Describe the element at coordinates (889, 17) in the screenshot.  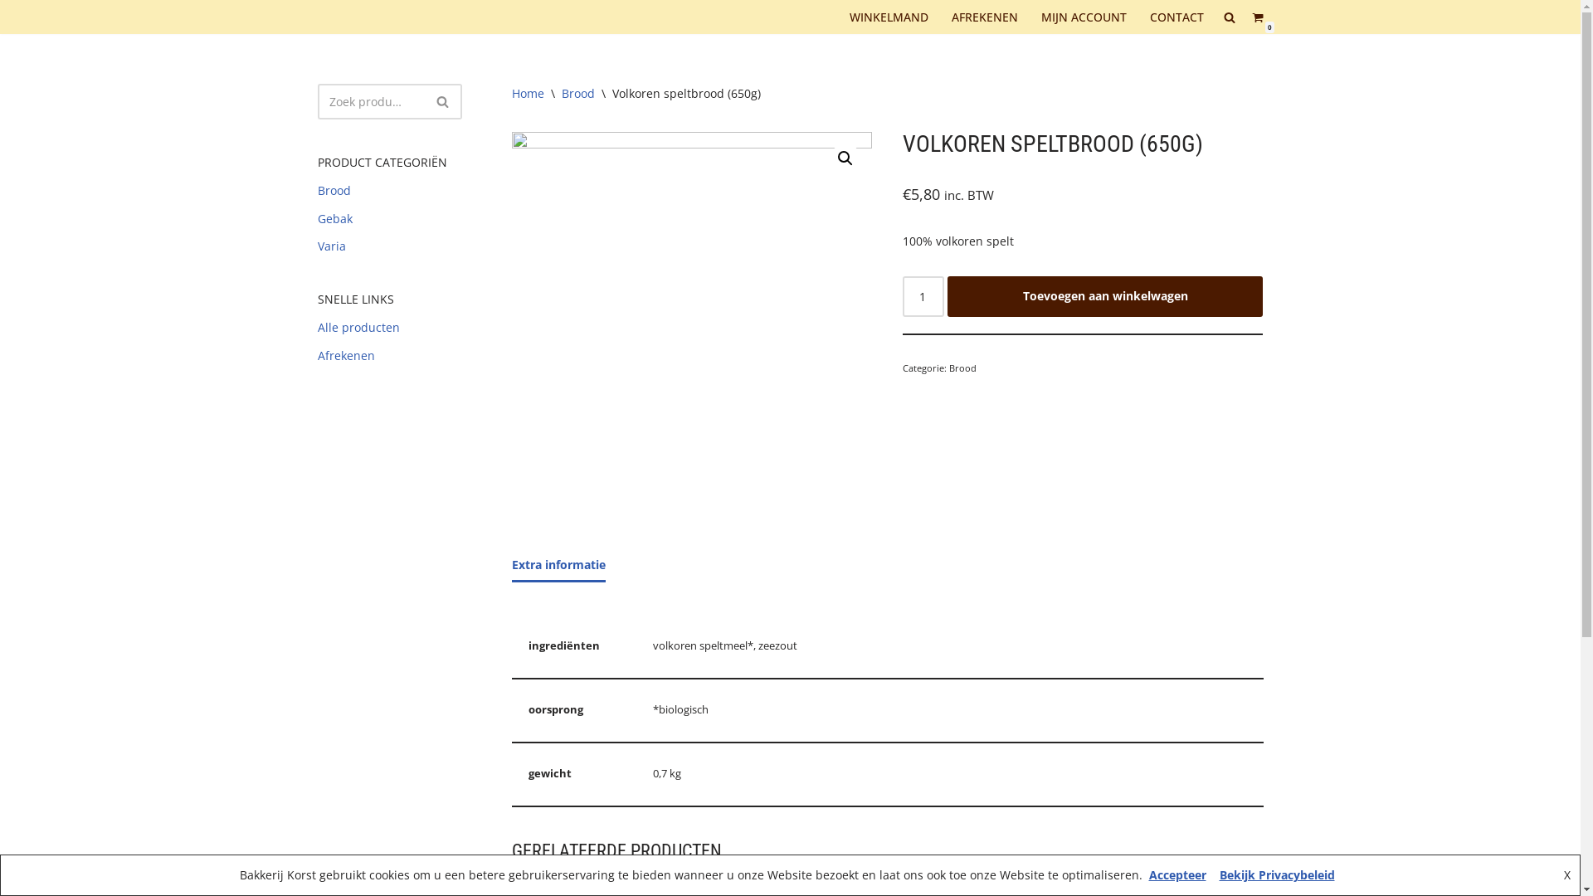
I see `WINKELMAND` at that location.